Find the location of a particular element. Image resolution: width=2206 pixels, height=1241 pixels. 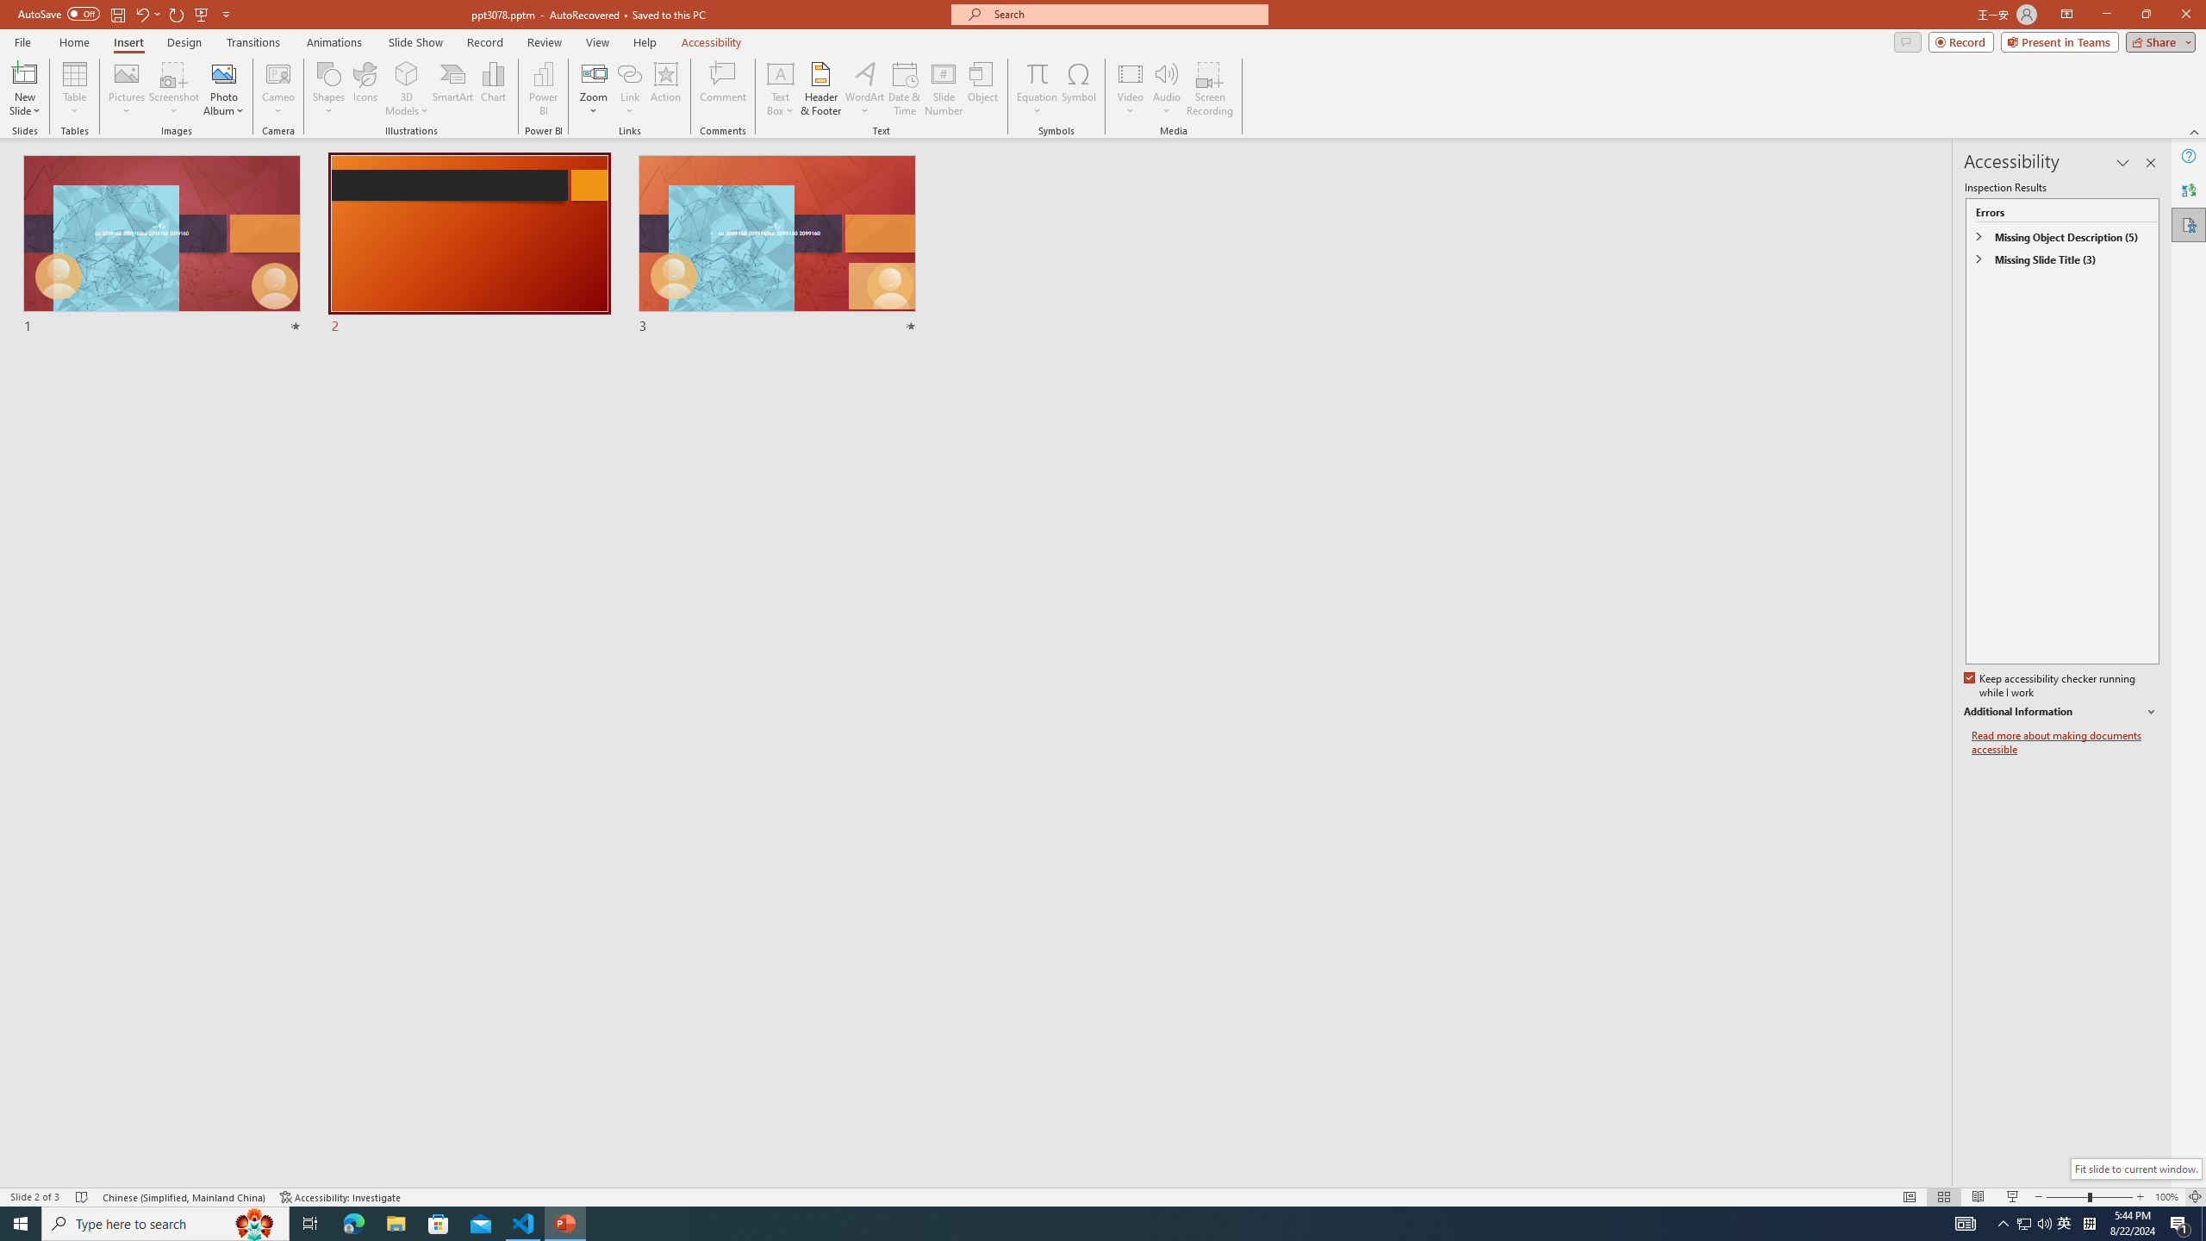

Zoom to Fit  is located at coordinates (2196, 1197).